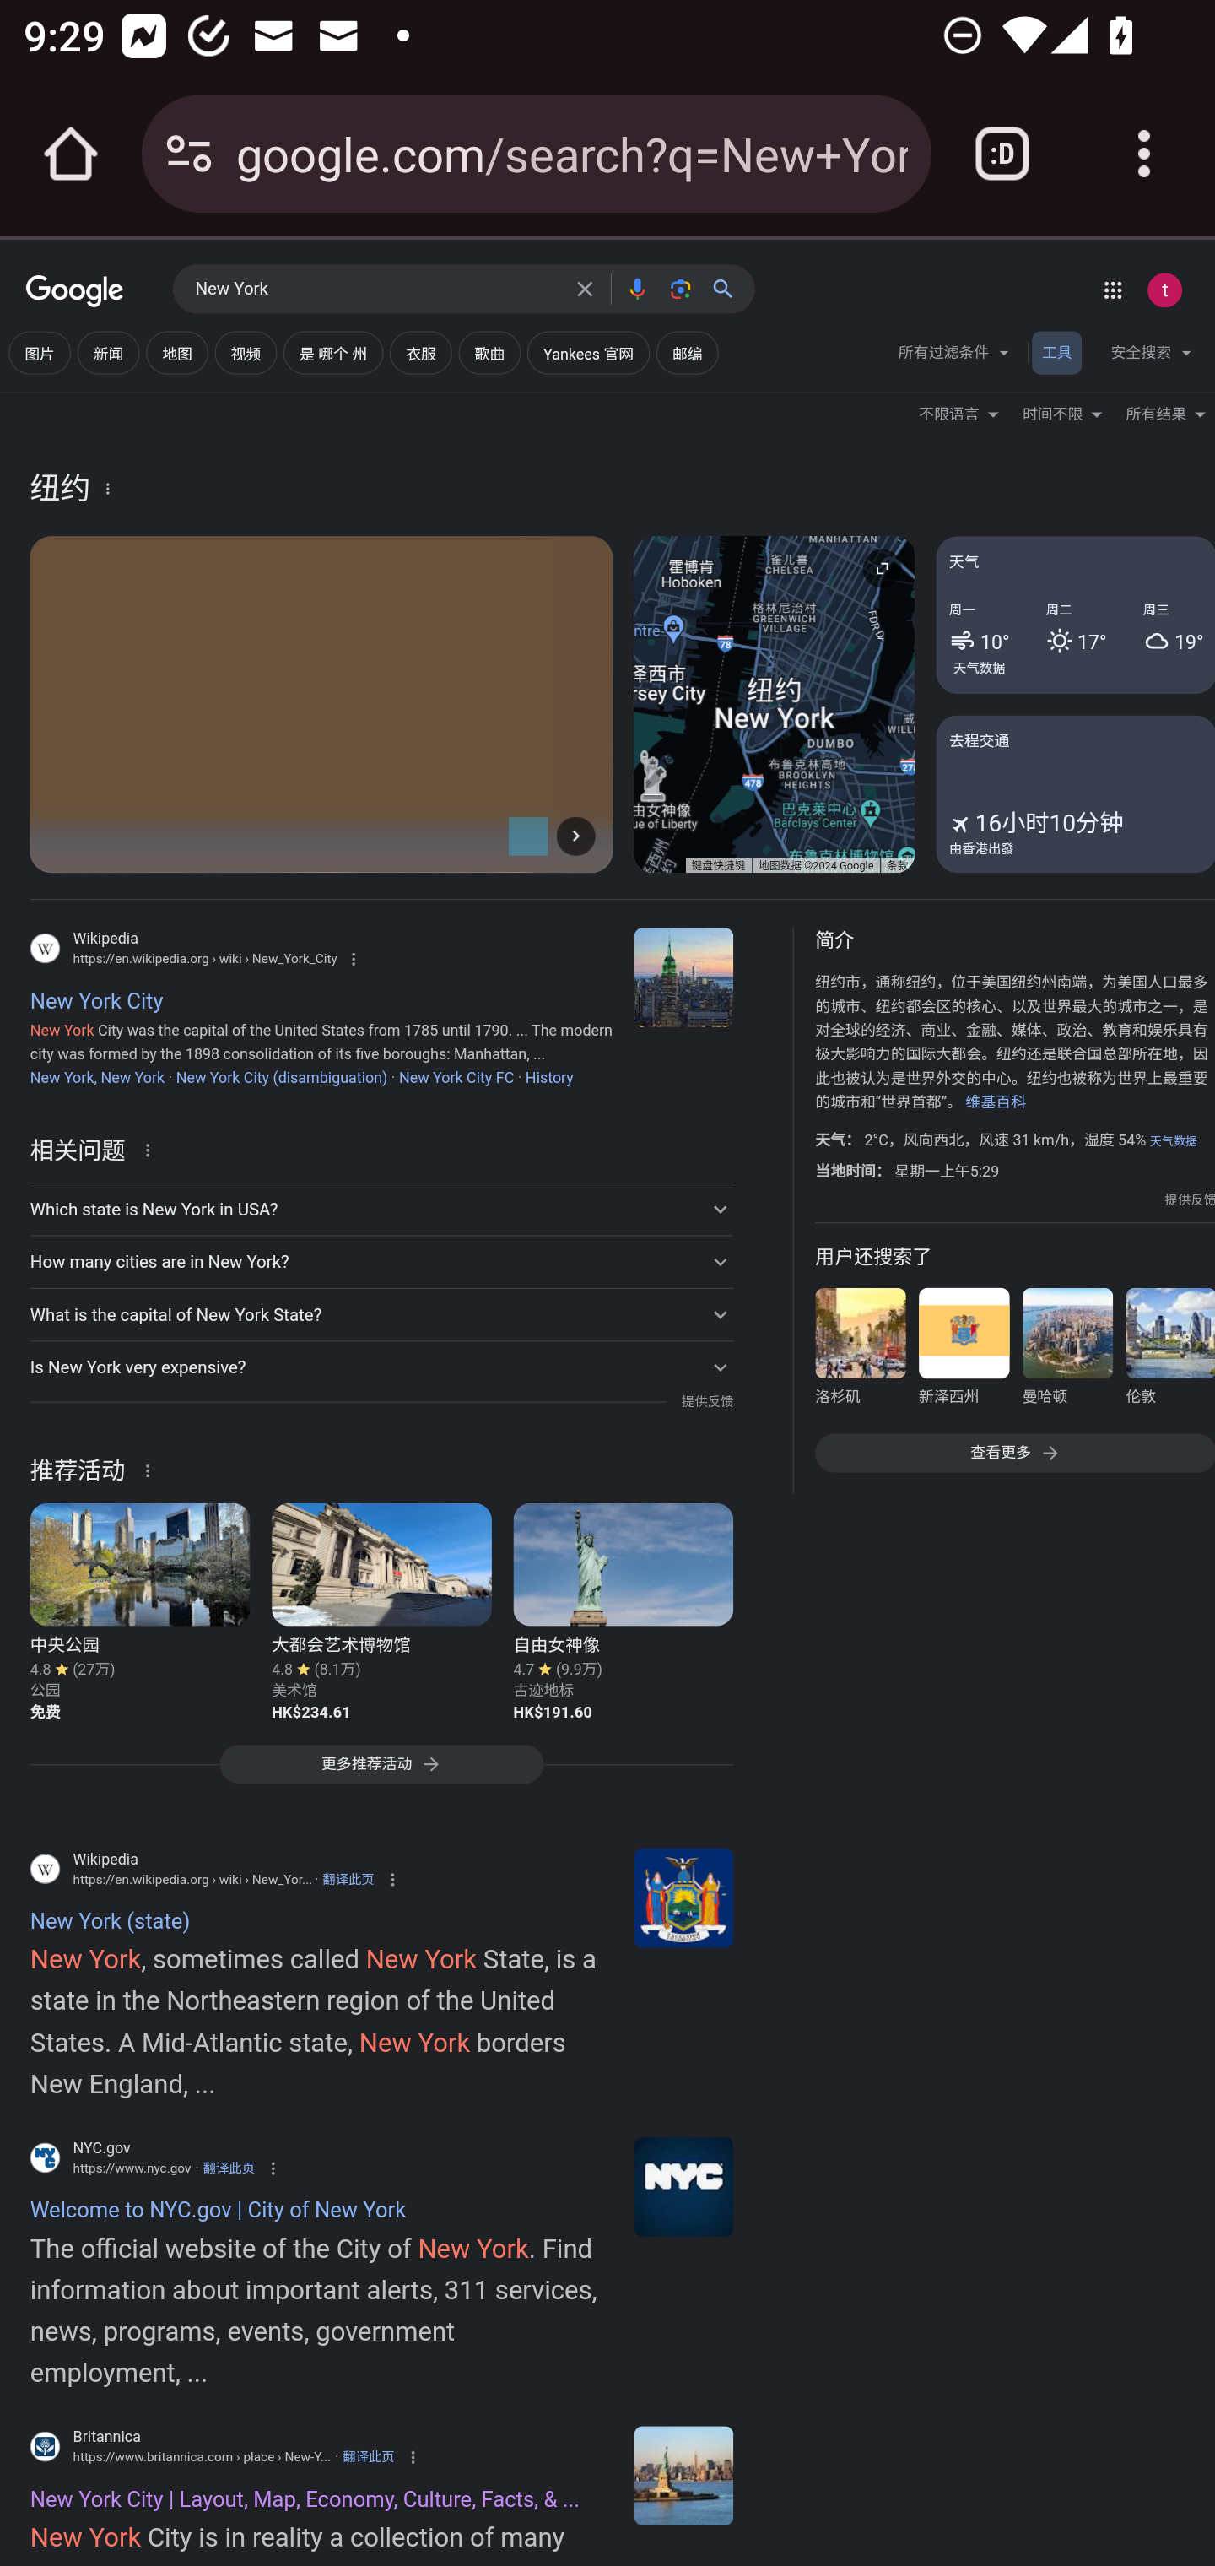 Image resolution: width=1215 pixels, height=2566 pixels. Describe the element at coordinates (1112, 290) in the screenshot. I see `Google 应用` at that location.